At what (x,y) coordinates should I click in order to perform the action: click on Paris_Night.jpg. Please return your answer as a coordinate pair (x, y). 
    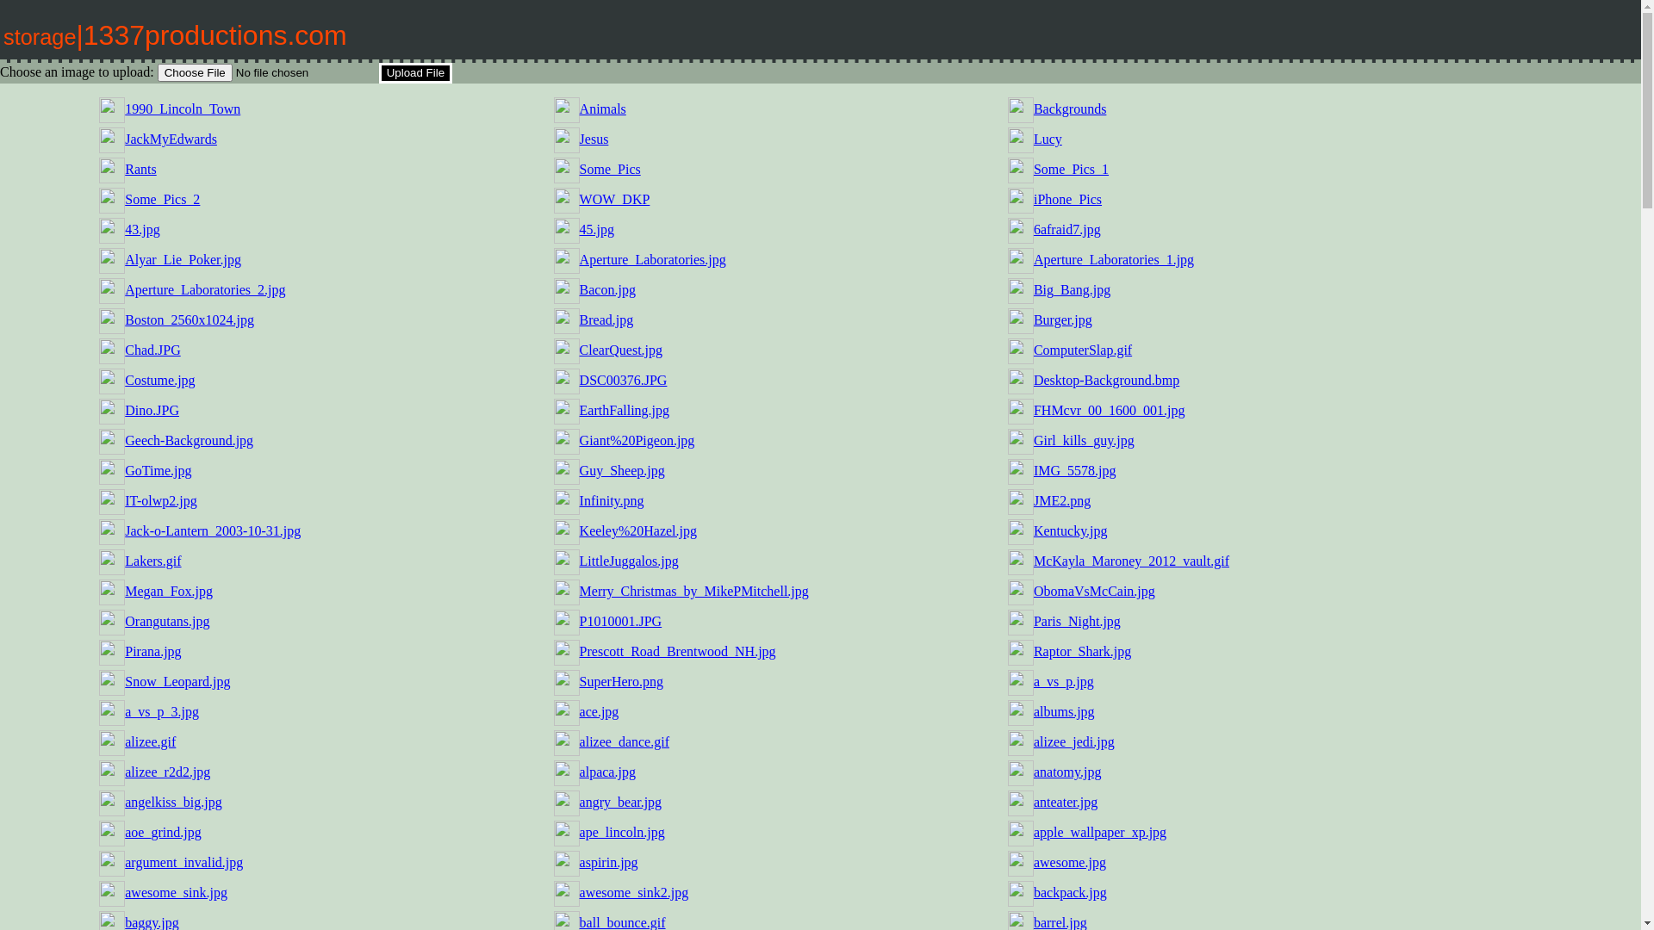
    Looking at the image, I should click on (1077, 622).